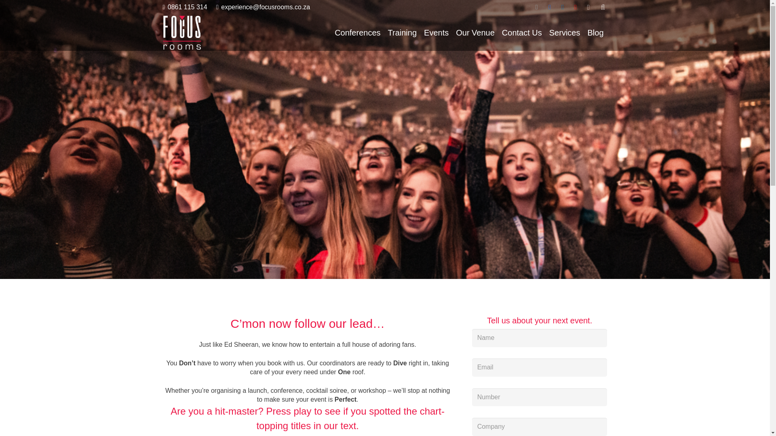 This screenshot has height=436, width=776. Describe the element at coordinates (402, 32) in the screenshot. I see `Training` at that location.